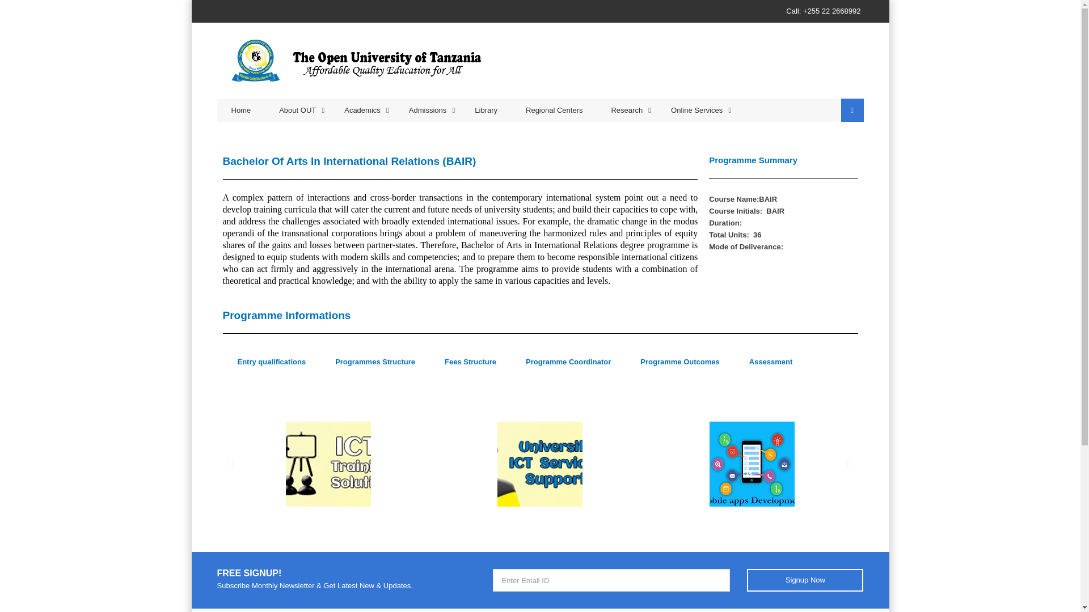 The height and width of the screenshot is (612, 1089). Describe the element at coordinates (554, 110) in the screenshot. I see `Regional Centers` at that location.